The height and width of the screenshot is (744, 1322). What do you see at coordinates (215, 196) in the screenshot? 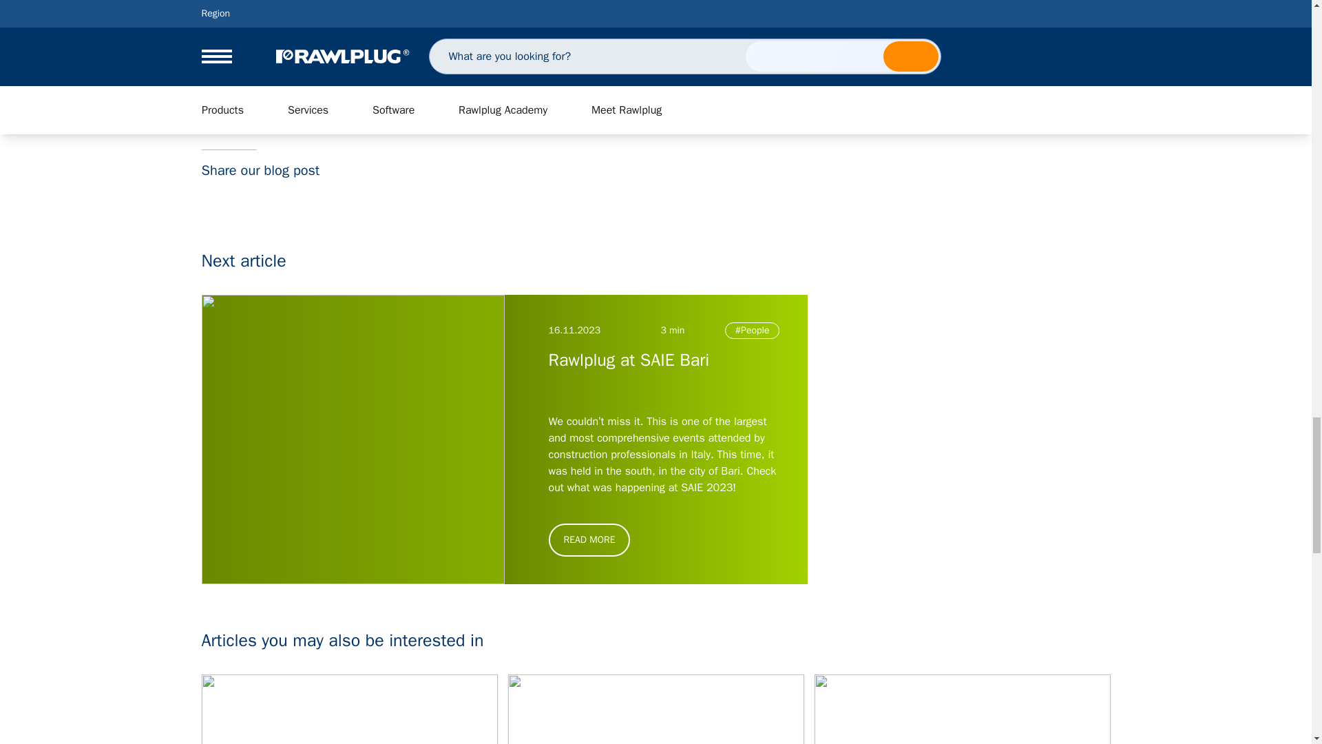
I see `linkedin` at bounding box center [215, 196].